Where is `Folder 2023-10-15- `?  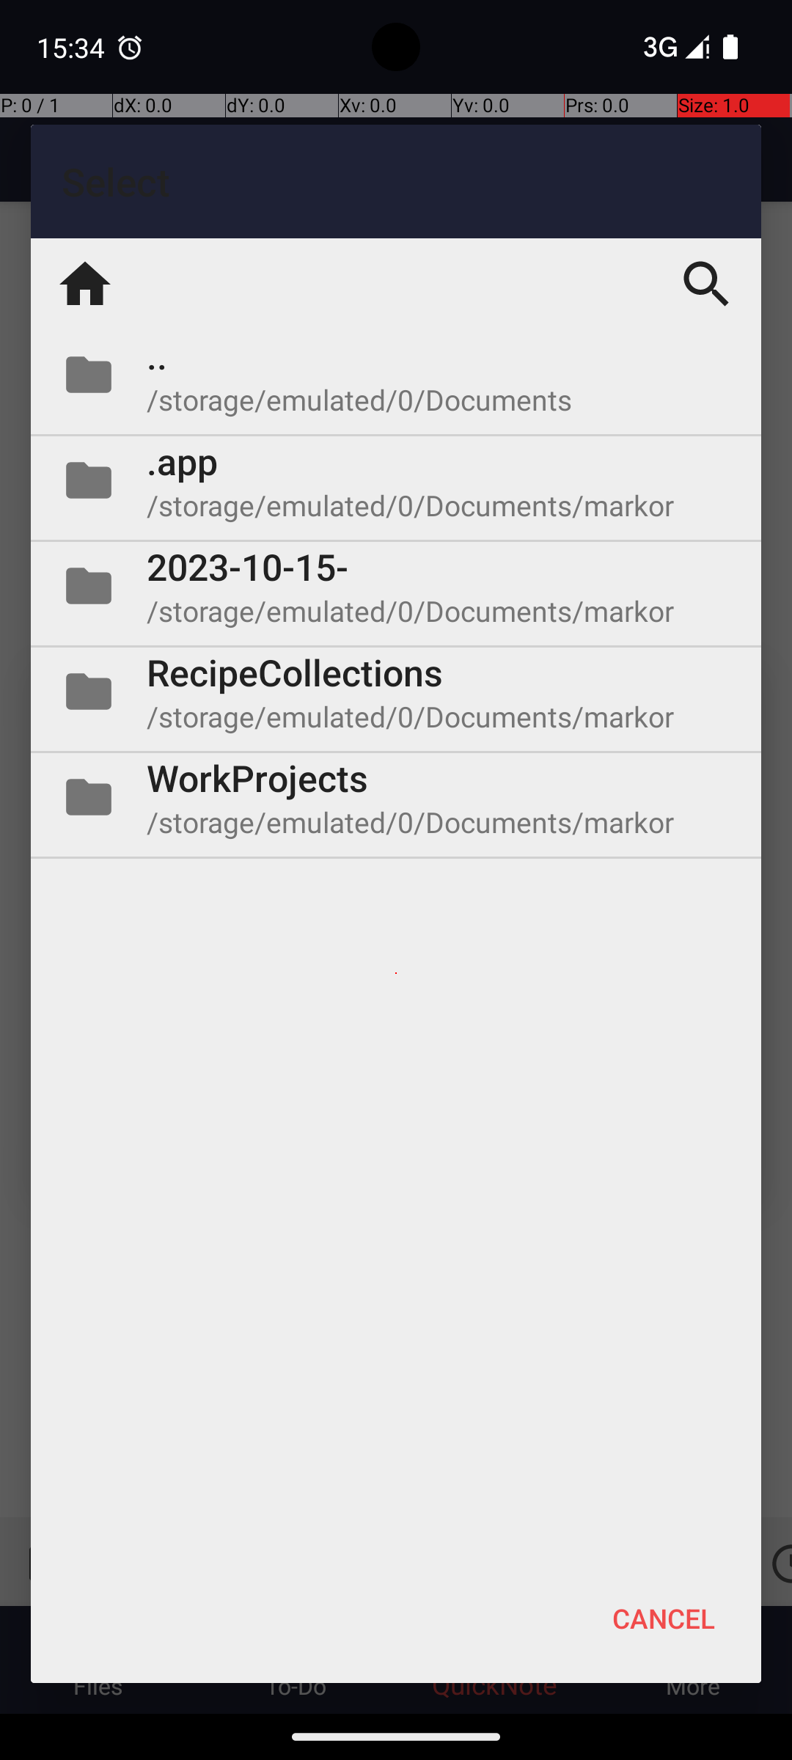
Folder 2023-10-15-  is located at coordinates (396, 586).